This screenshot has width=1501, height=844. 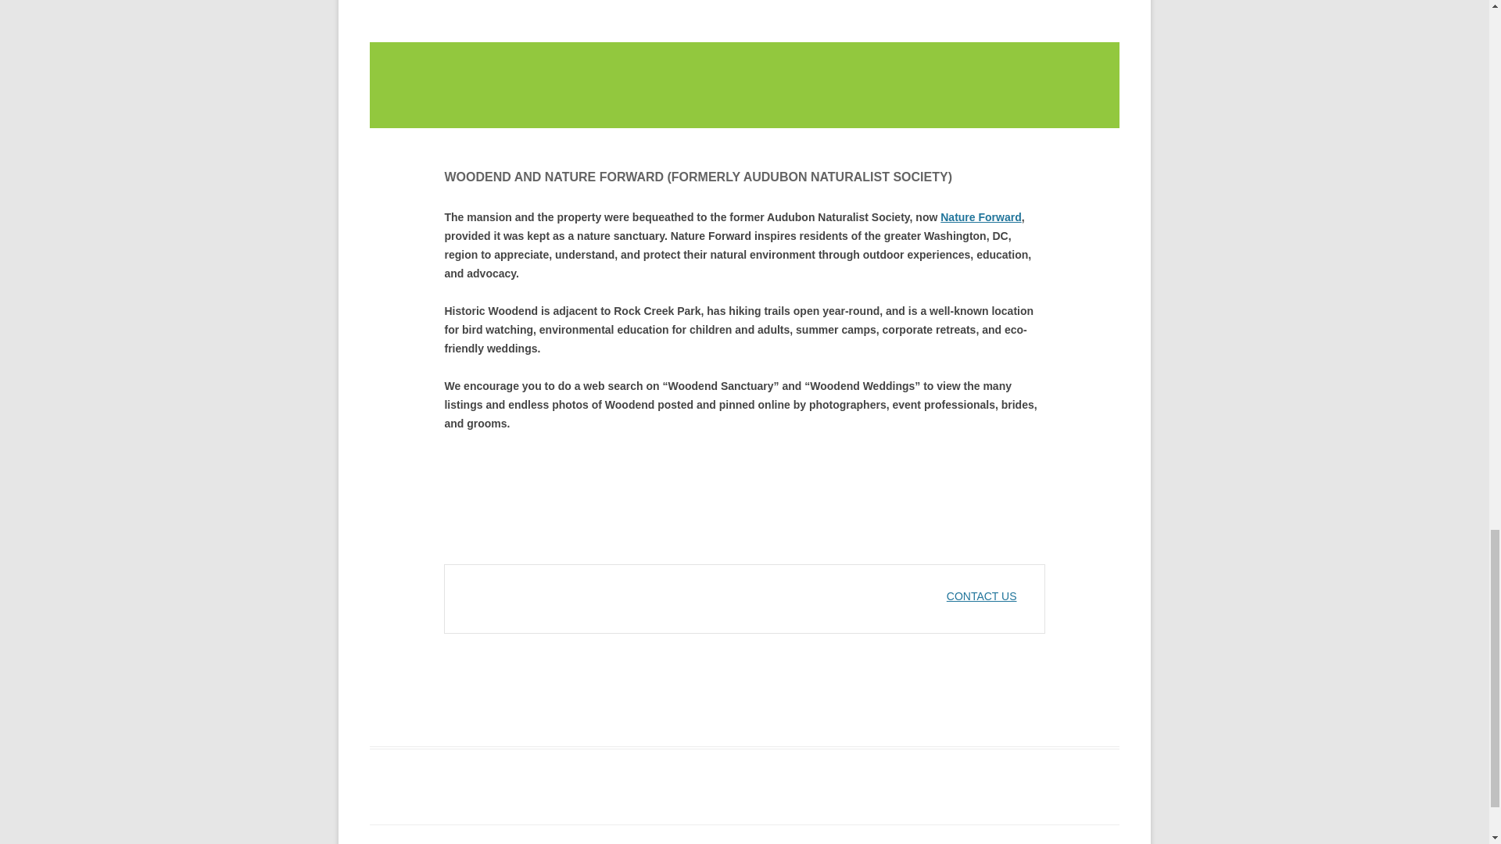 I want to click on CONTACT US, so click(x=982, y=595).